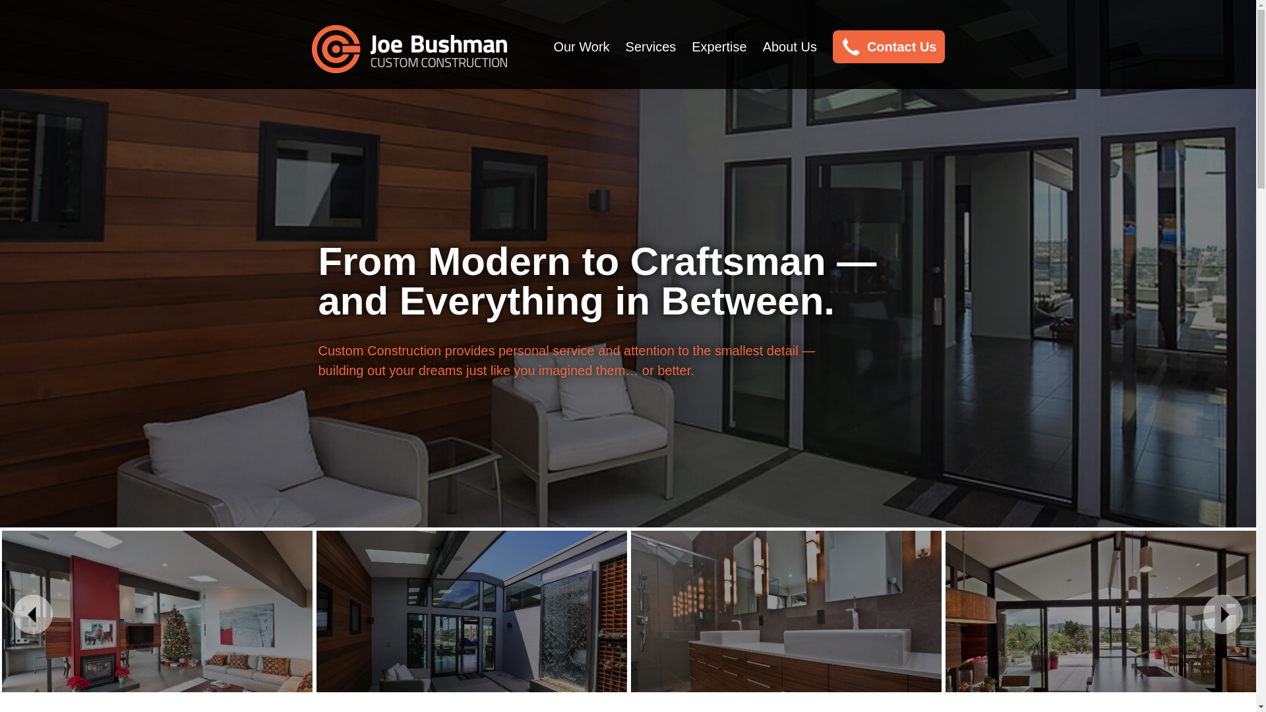 The height and width of the screenshot is (712, 1266). Describe the element at coordinates (719, 47) in the screenshot. I see `Expertise` at that location.